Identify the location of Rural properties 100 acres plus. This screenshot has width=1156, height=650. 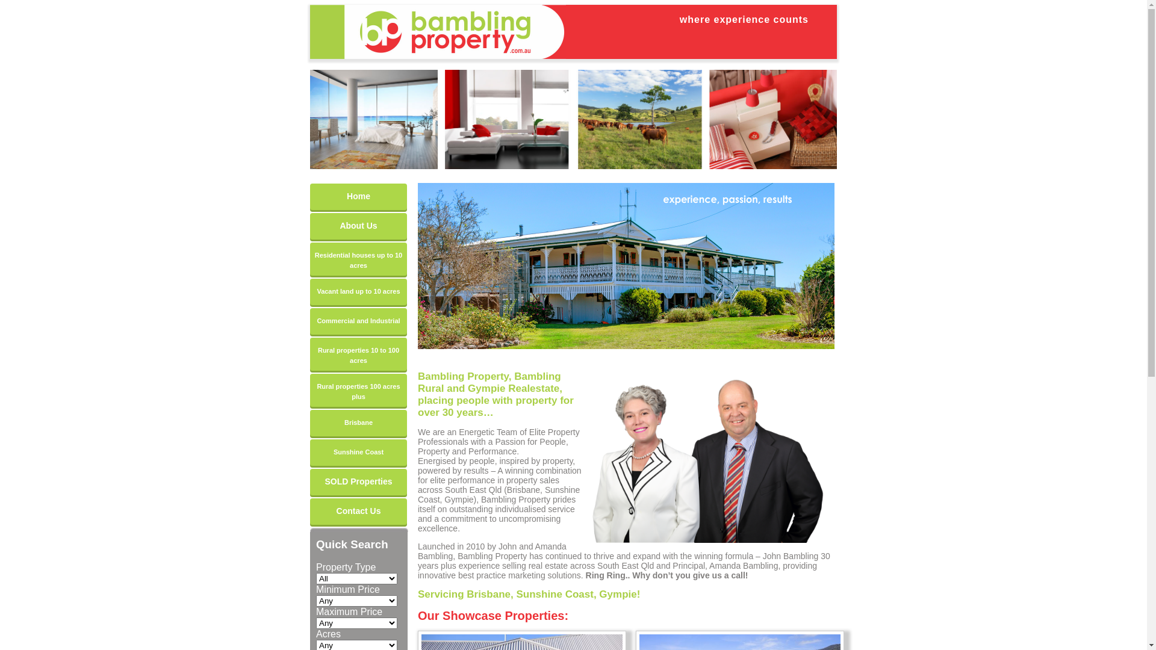
(359, 390).